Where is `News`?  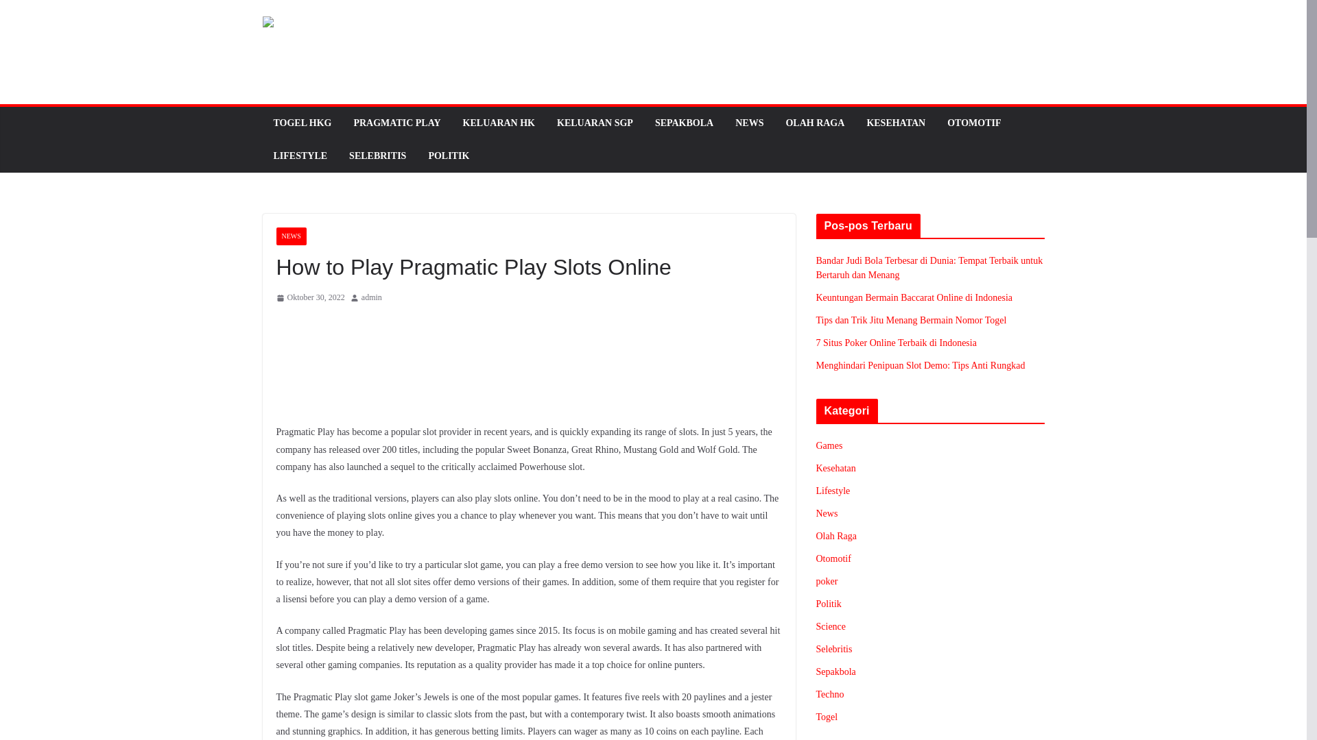 News is located at coordinates (827, 513).